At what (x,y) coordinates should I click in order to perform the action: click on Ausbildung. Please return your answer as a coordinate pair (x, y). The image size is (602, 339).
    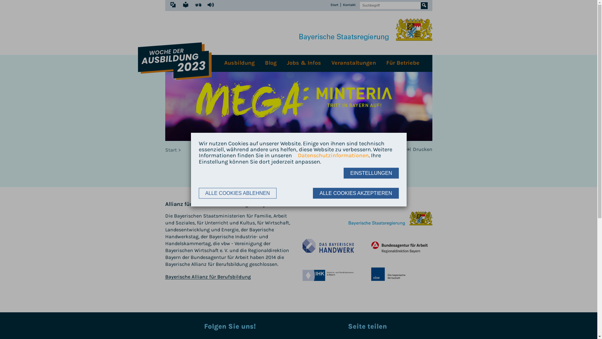
    Looking at the image, I should click on (239, 63).